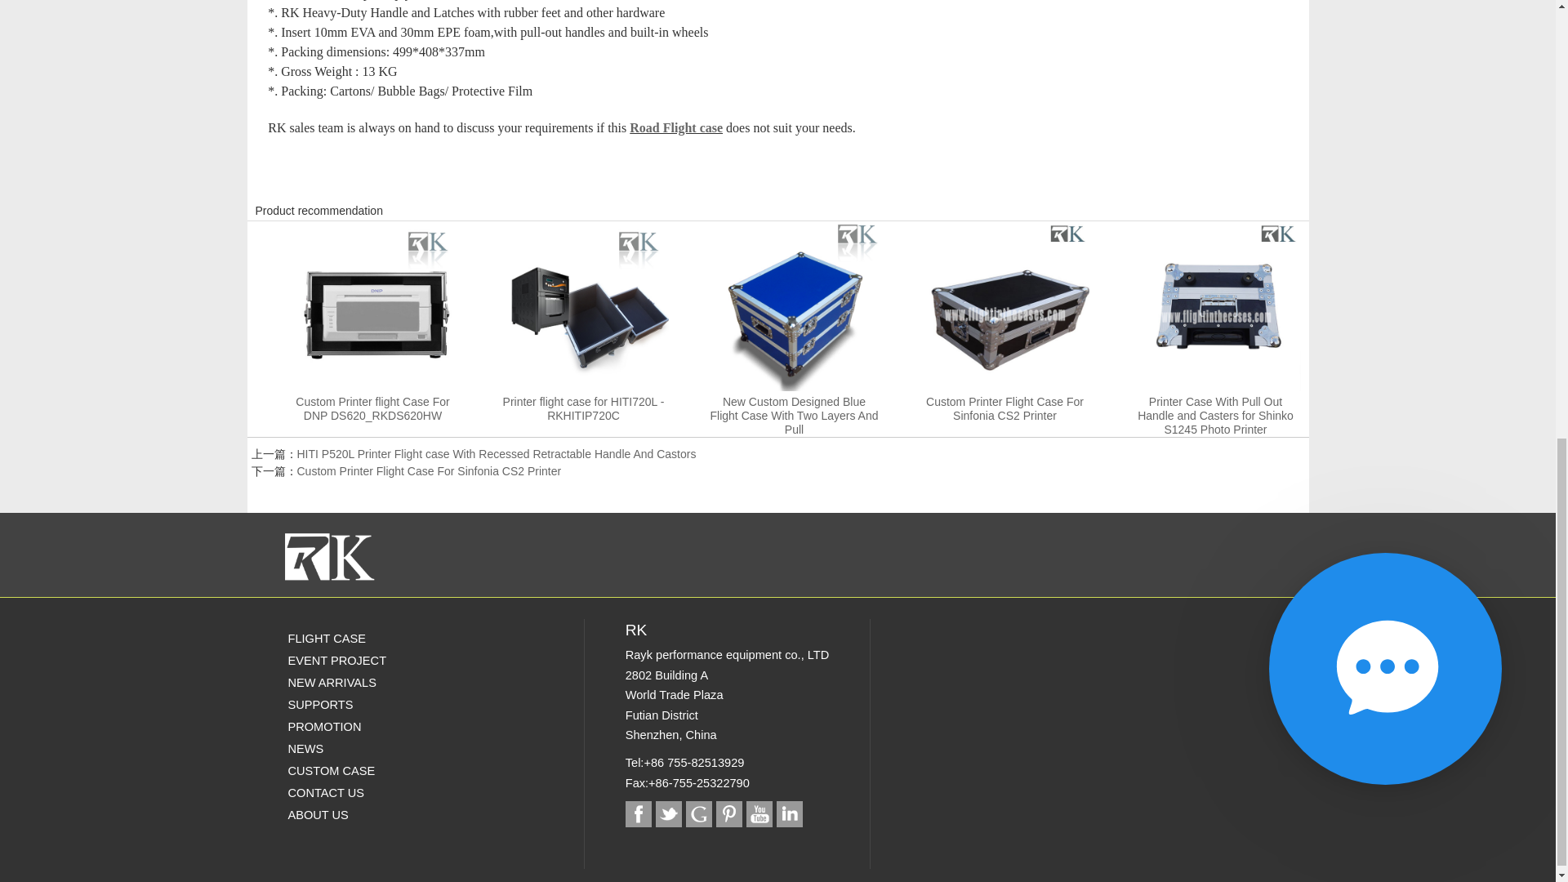  I want to click on Event Project, so click(376, 660).